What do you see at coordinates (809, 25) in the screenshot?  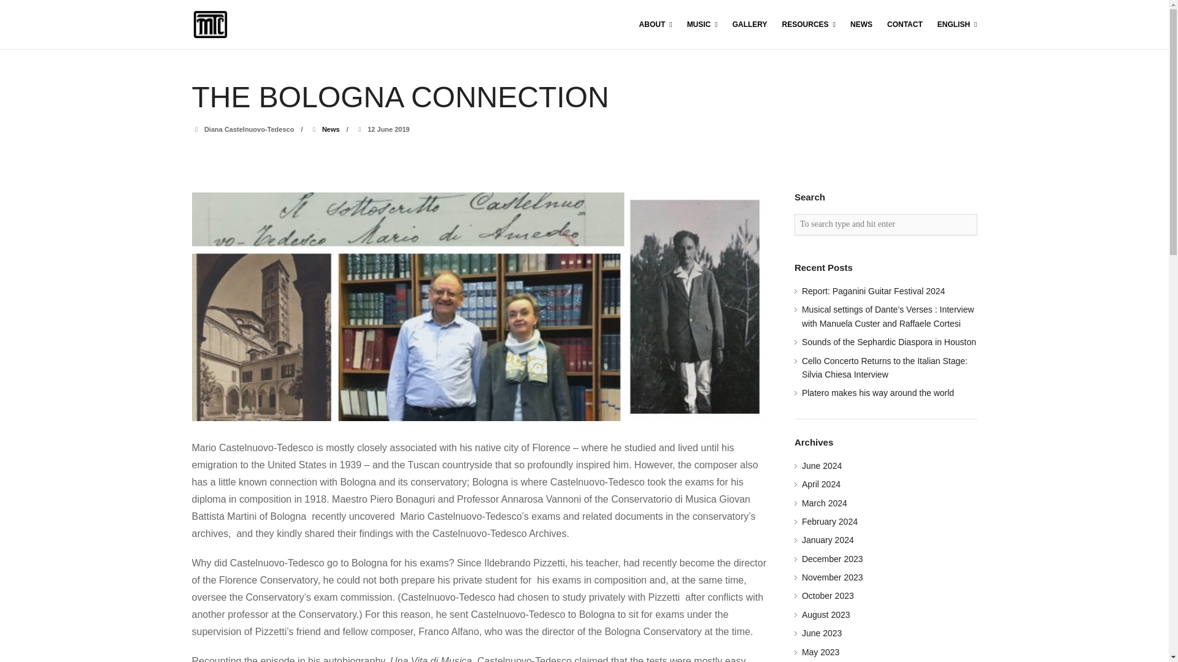 I see `RESOURCES` at bounding box center [809, 25].